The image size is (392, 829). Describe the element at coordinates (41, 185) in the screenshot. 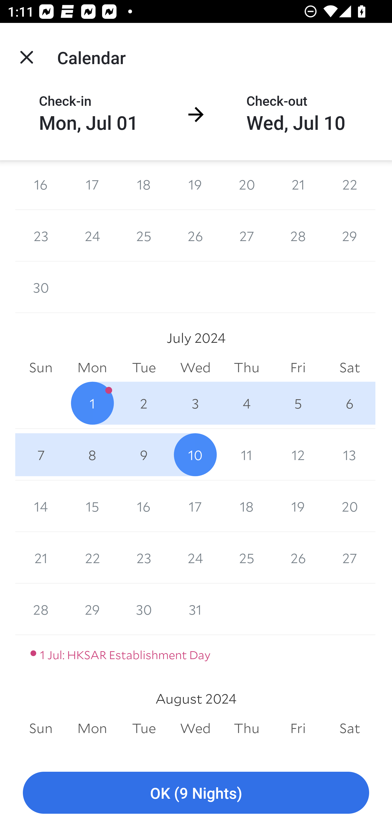

I see `16 16 June 2024` at that location.